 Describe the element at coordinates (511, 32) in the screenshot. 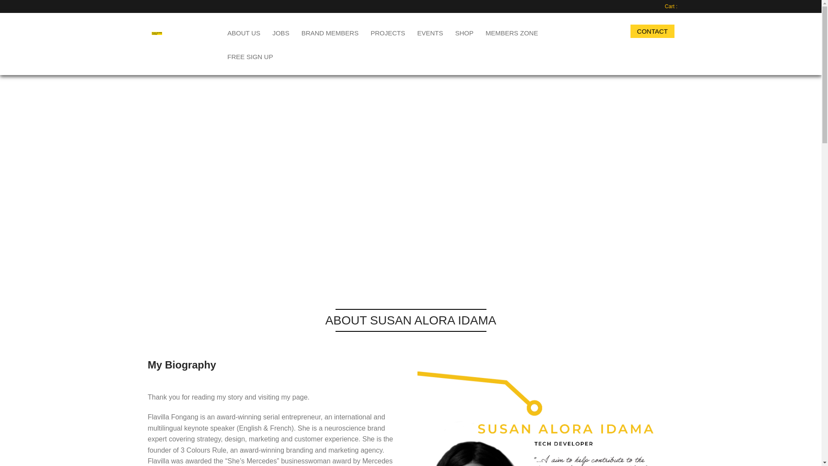

I see `MEMBERS ZONE` at that location.